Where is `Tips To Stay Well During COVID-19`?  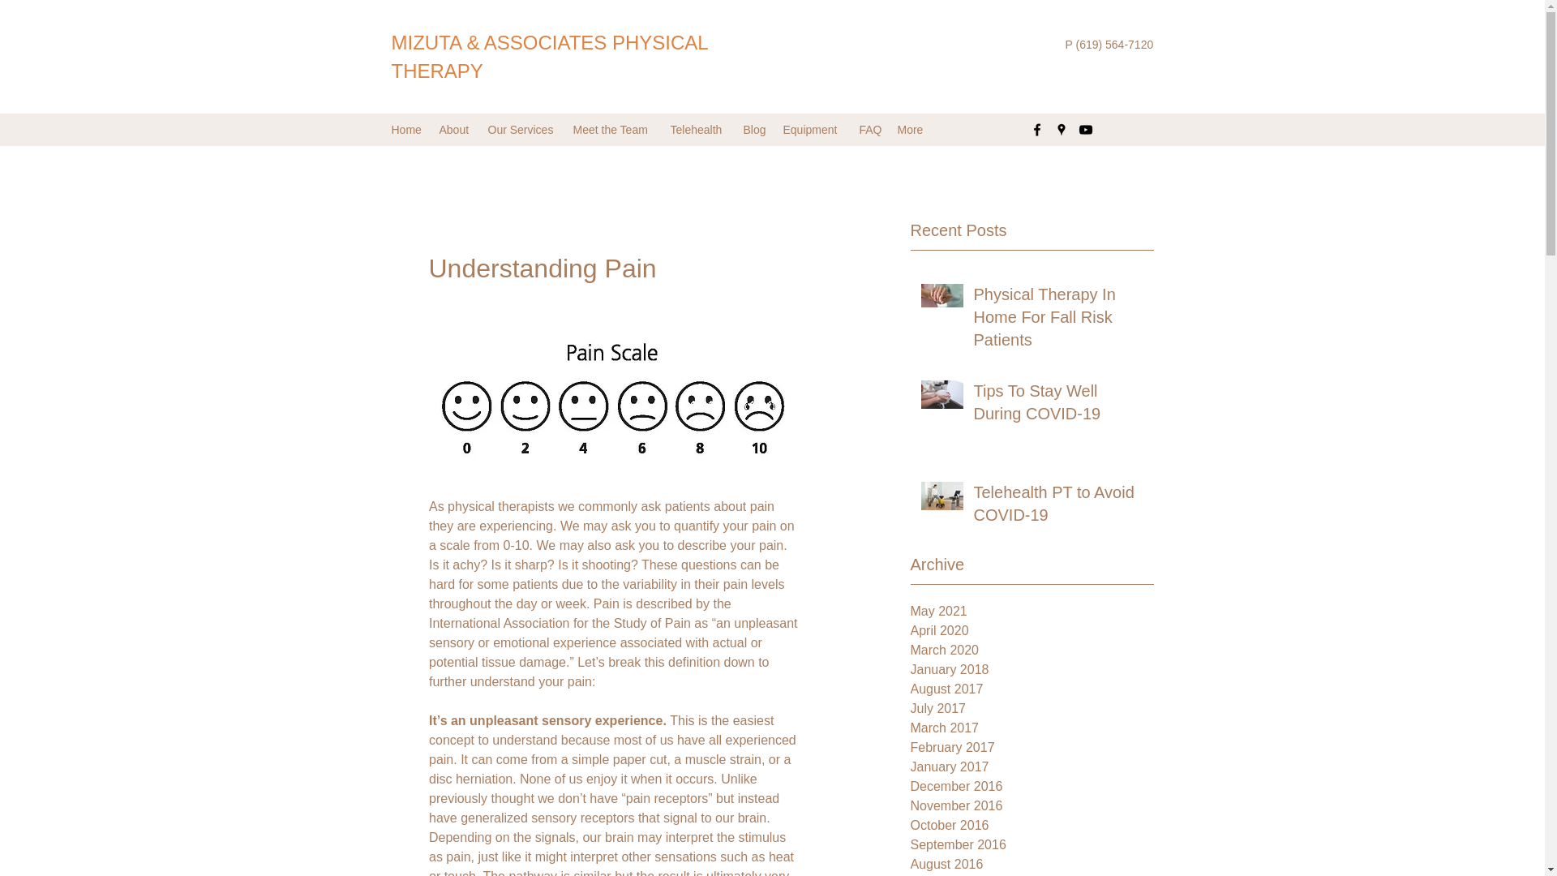
Tips To Stay Well During COVID-19 is located at coordinates (1057, 406).